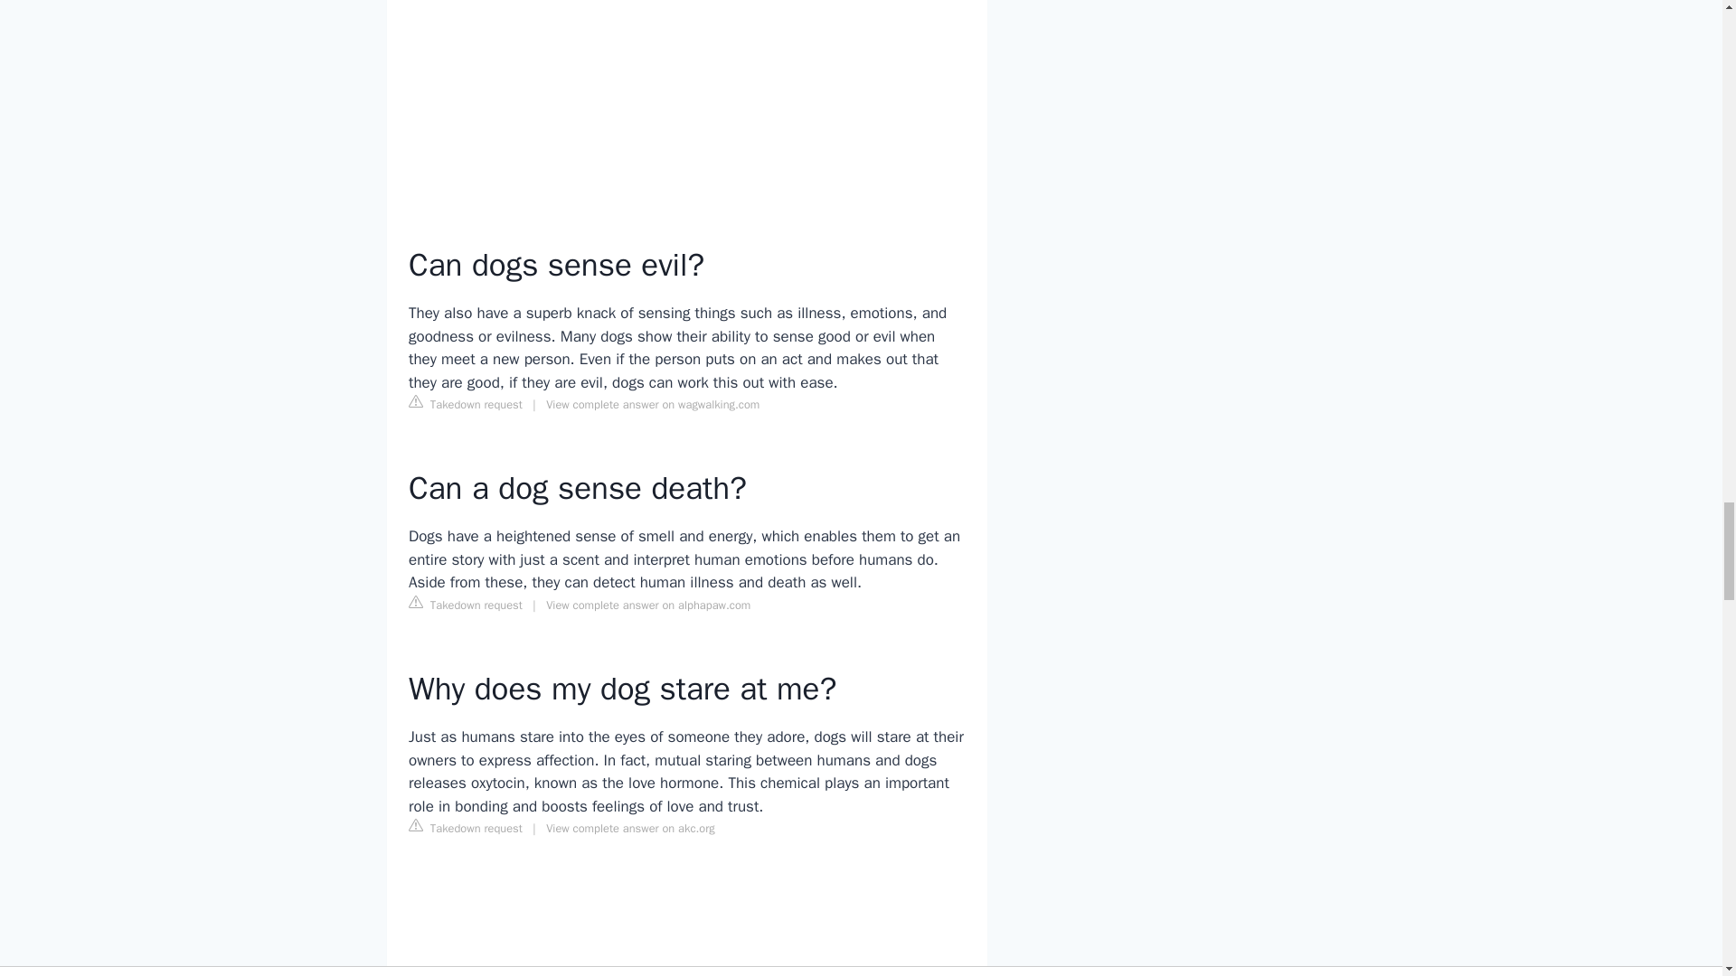  I want to click on View complete answer on akc.org, so click(631, 828).